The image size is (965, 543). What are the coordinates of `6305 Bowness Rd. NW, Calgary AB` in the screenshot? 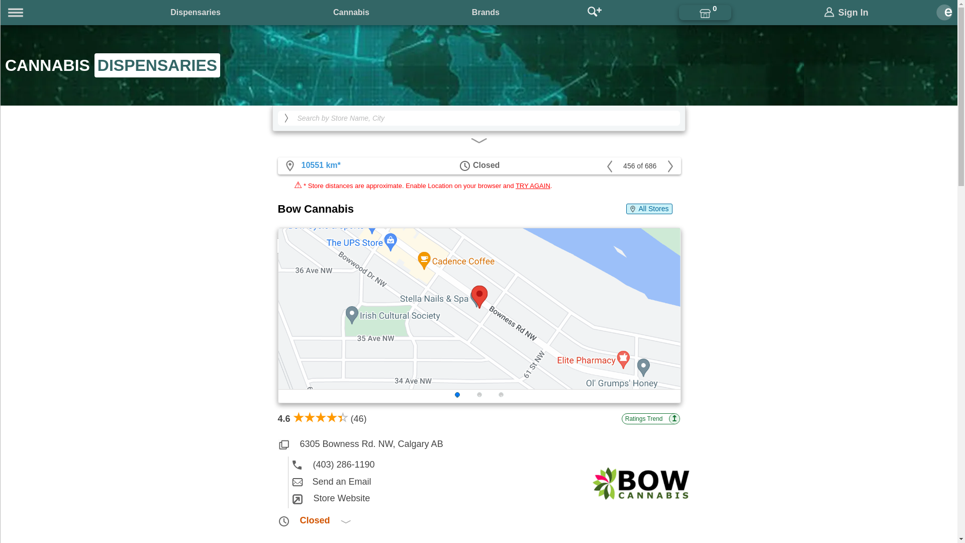 It's located at (478, 444).